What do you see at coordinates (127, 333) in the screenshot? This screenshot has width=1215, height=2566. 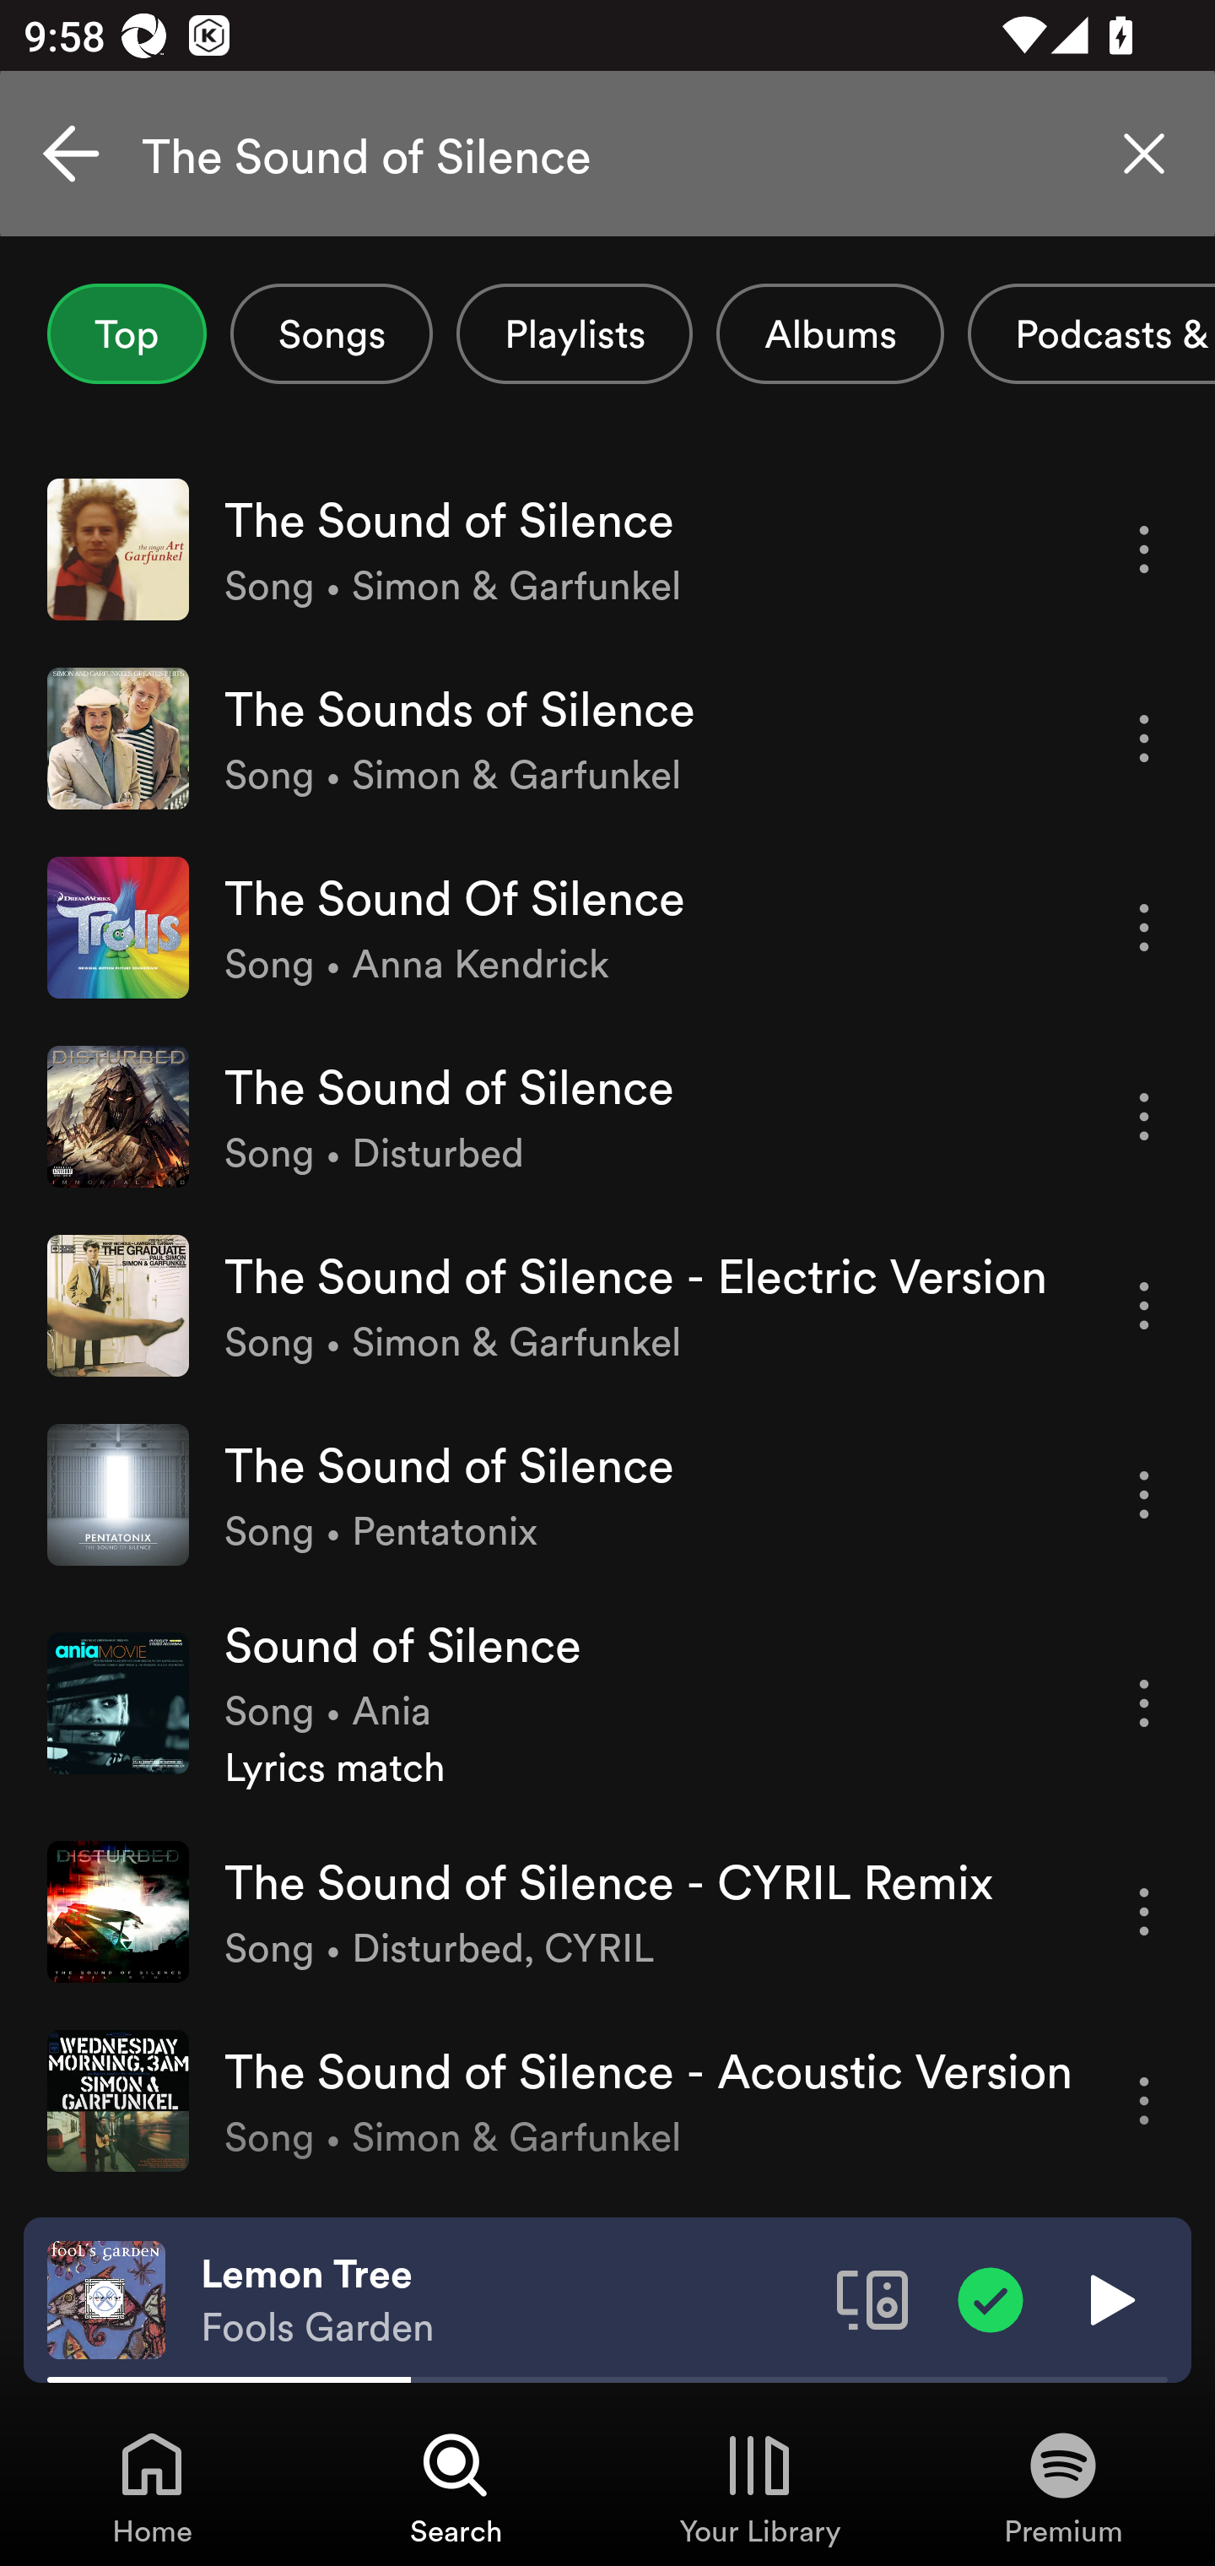 I see `Top` at bounding box center [127, 333].